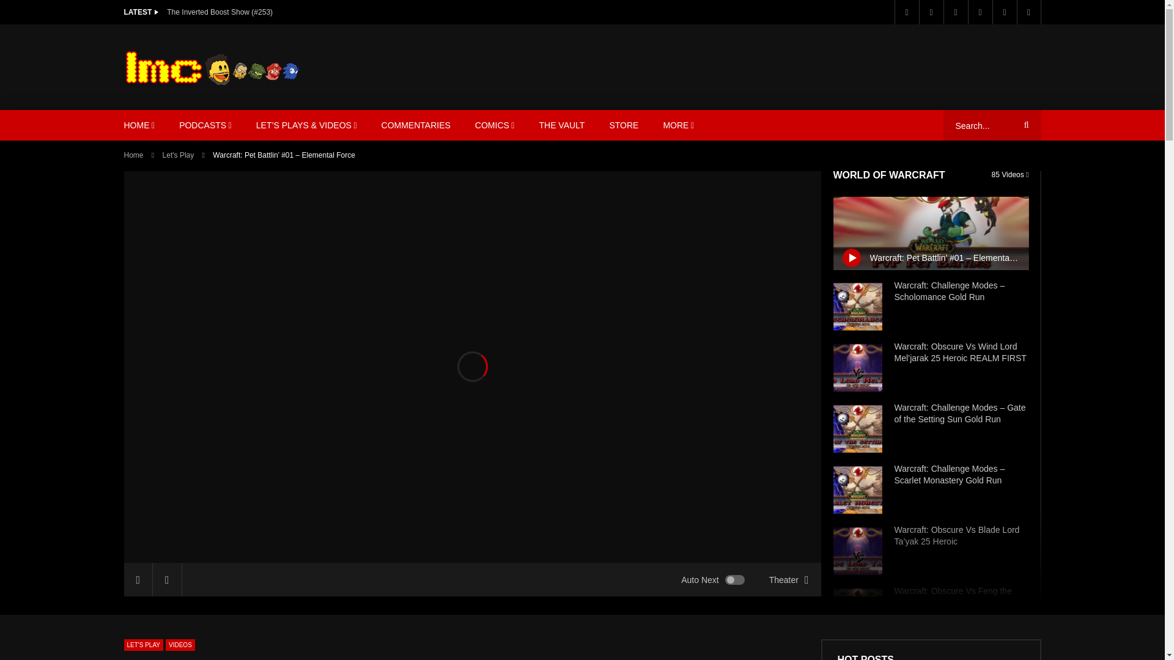 The width and height of the screenshot is (1174, 660). Describe the element at coordinates (930, 12) in the screenshot. I see `Twitter` at that location.